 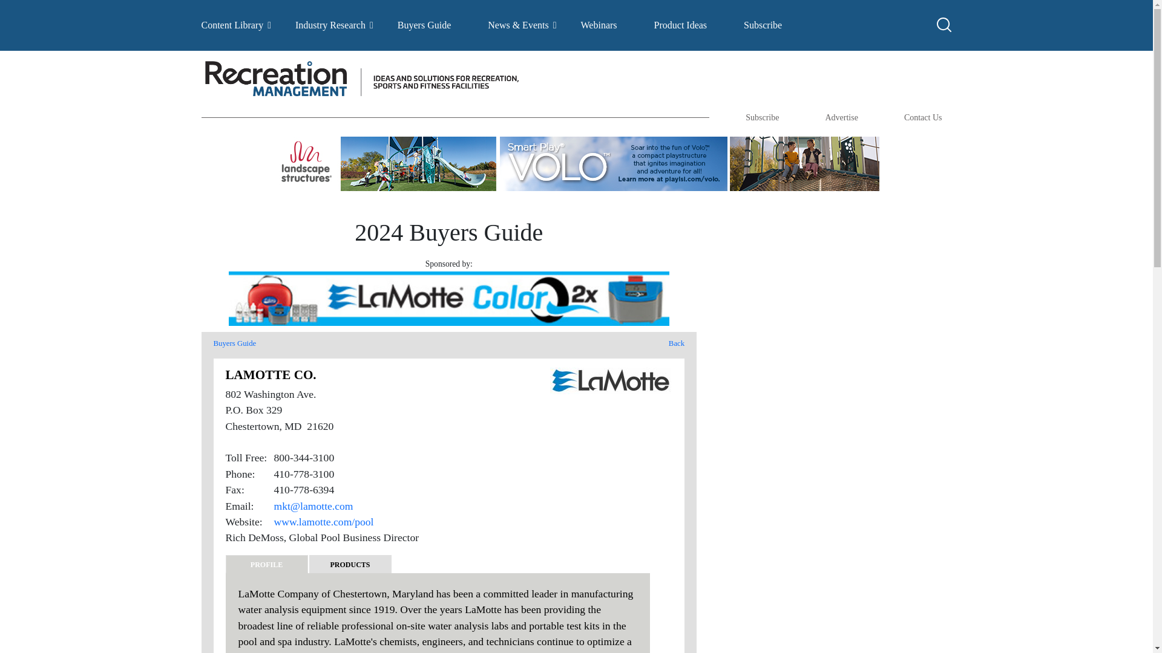 What do you see at coordinates (677, 343) in the screenshot?
I see `Back` at bounding box center [677, 343].